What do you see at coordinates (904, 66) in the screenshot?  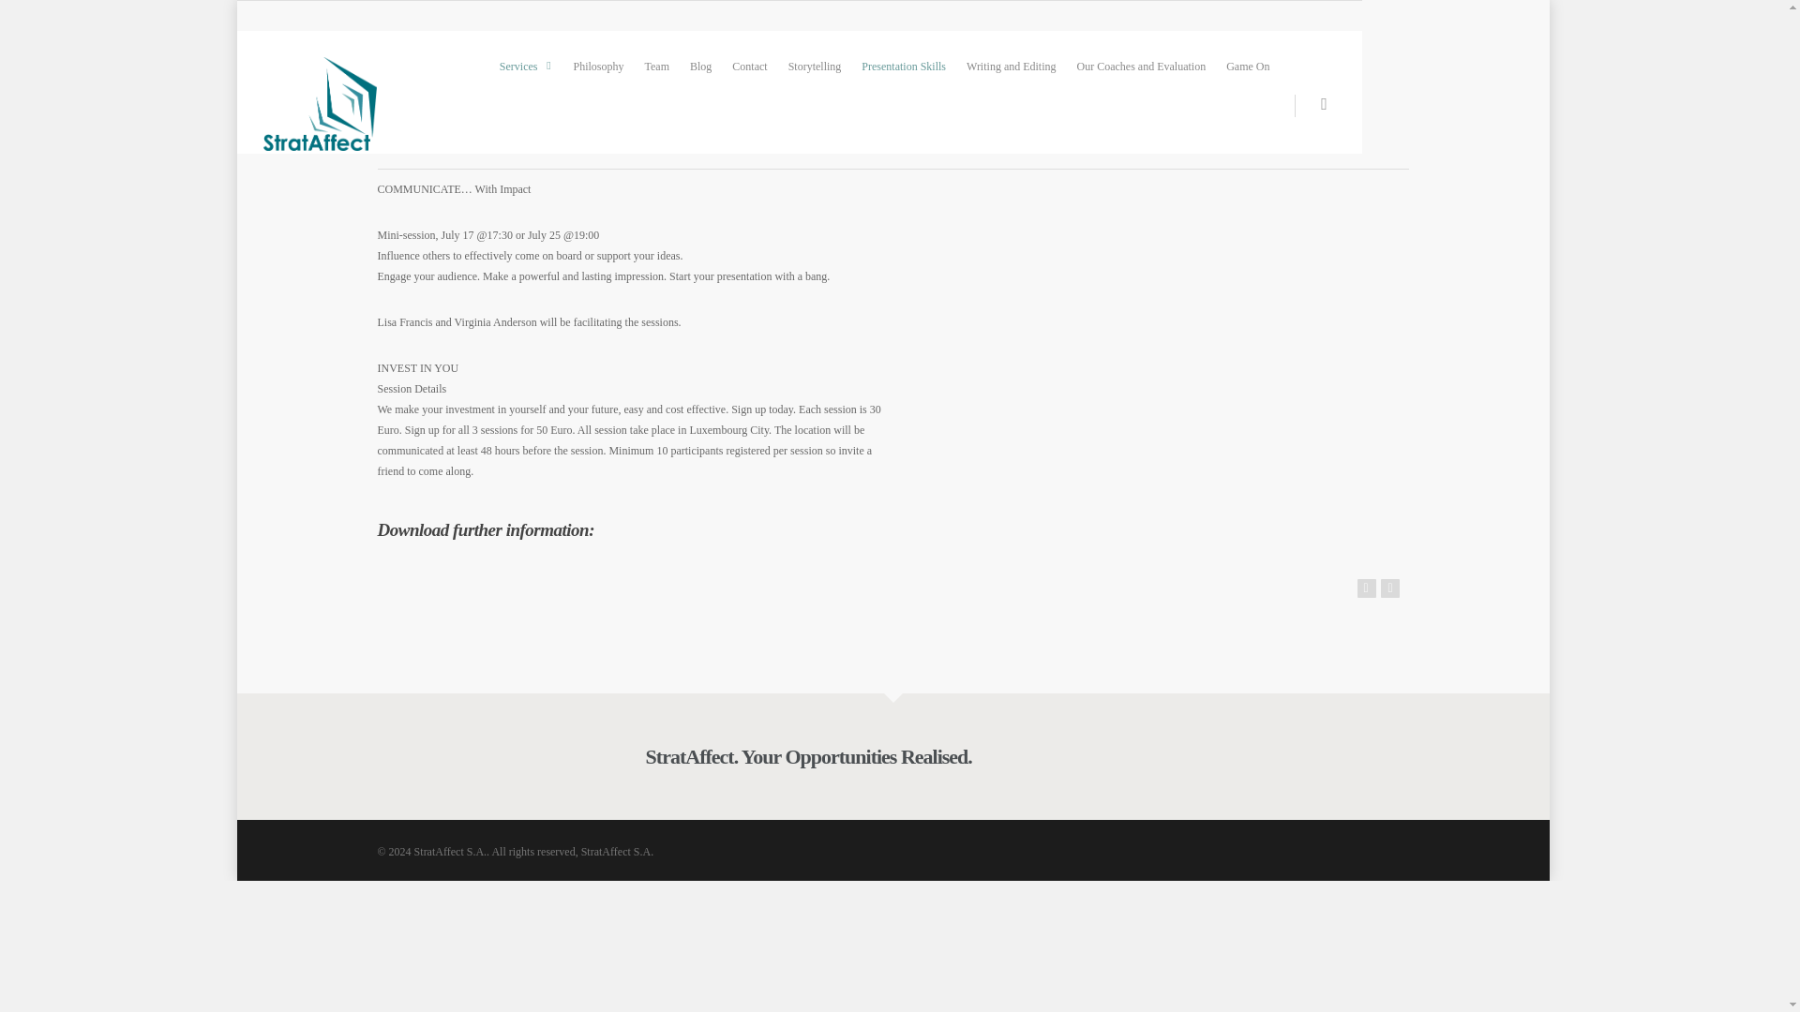 I see `Presentation Skills` at bounding box center [904, 66].